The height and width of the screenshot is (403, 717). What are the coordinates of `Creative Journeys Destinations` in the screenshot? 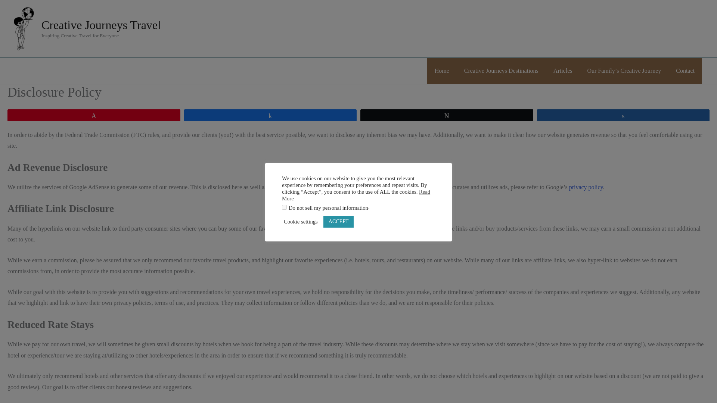 It's located at (501, 71).